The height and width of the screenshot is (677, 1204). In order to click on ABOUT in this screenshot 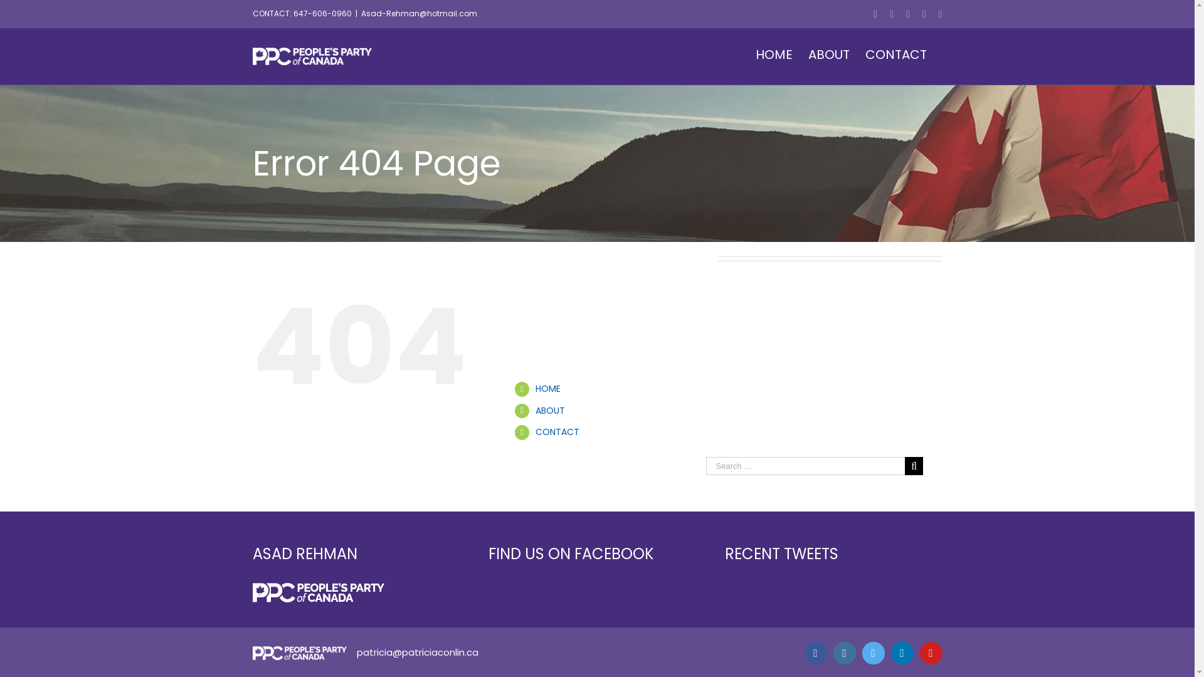, I will do `click(551, 411)`.